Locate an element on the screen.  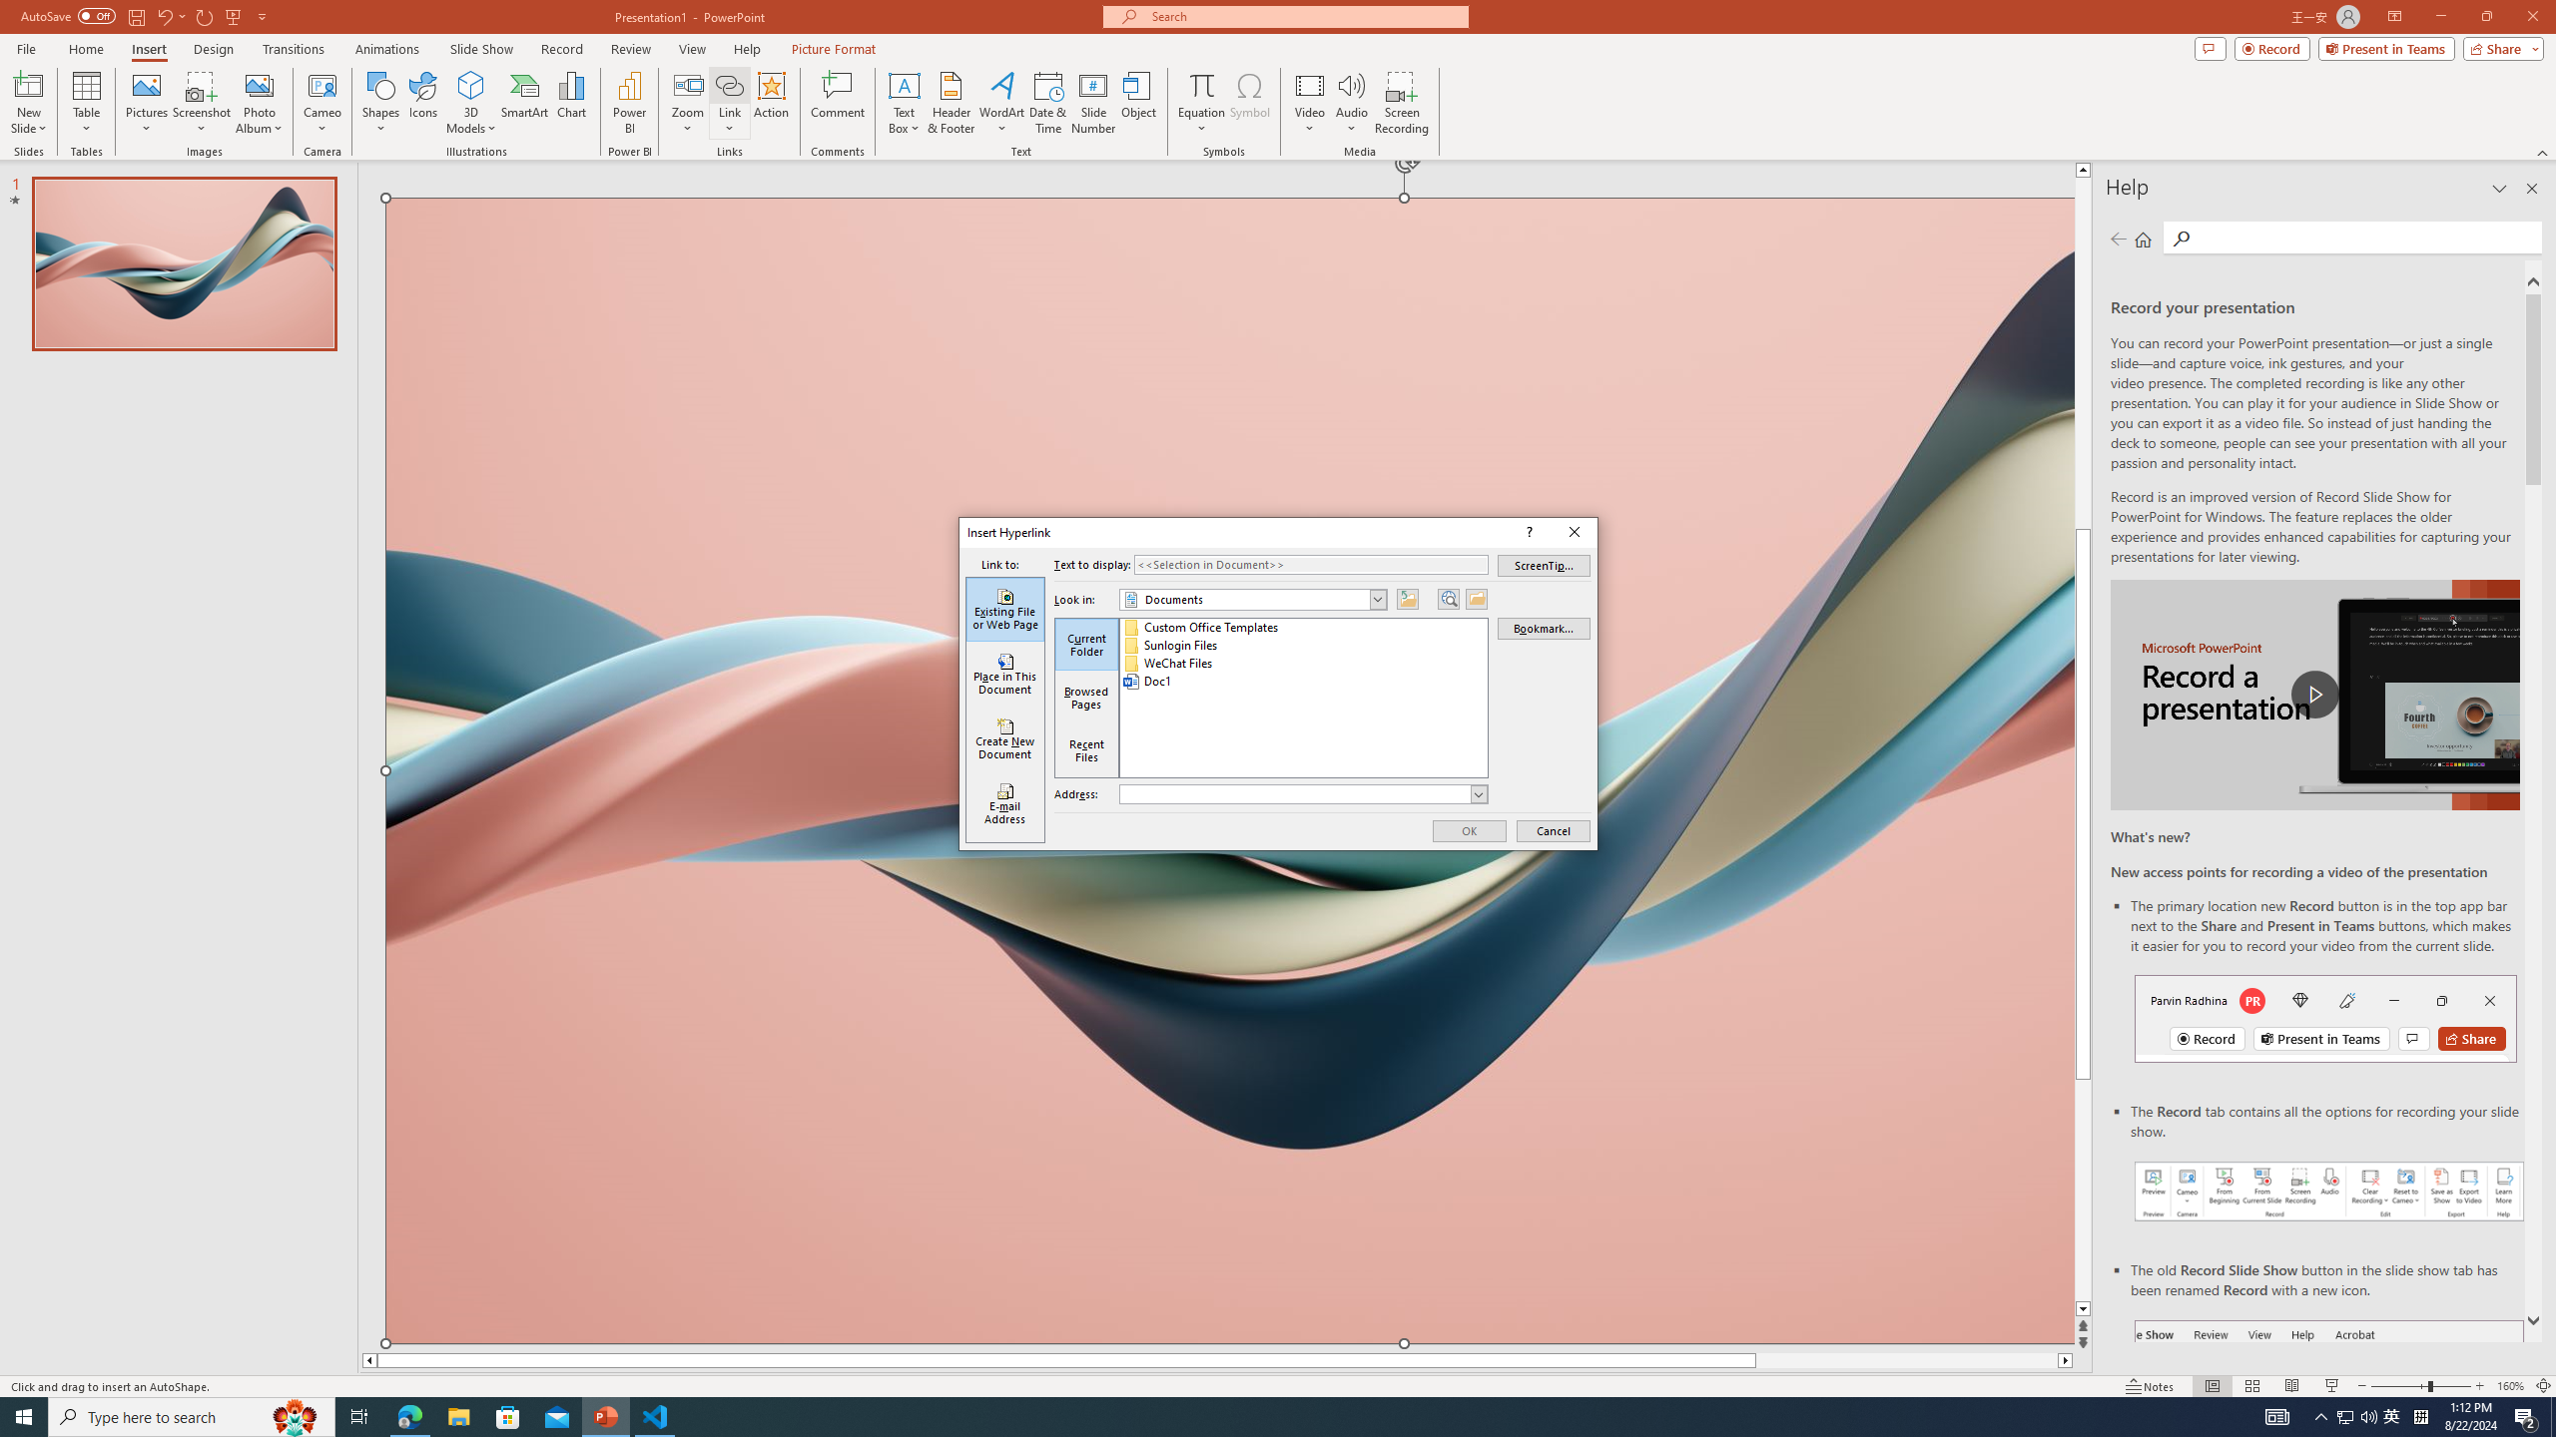
RichEdit Control is located at coordinates (1296, 794).